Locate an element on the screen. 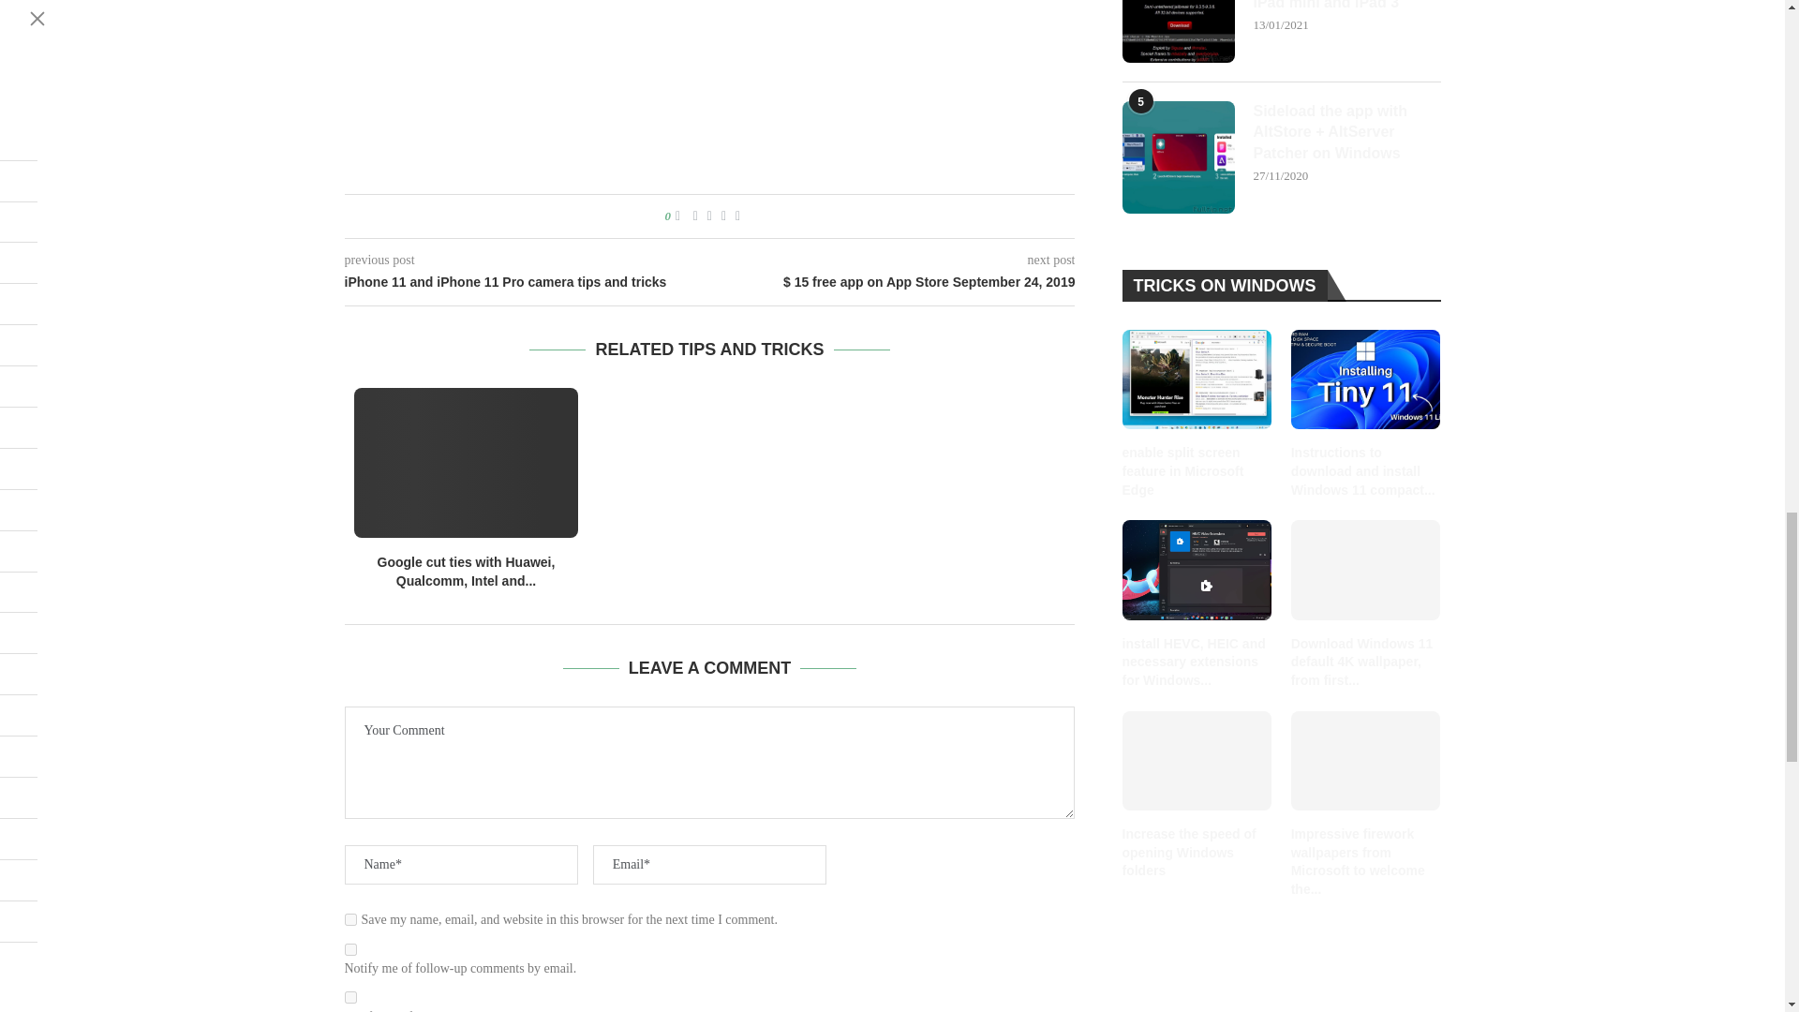  subscribe is located at coordinates (350, 948).